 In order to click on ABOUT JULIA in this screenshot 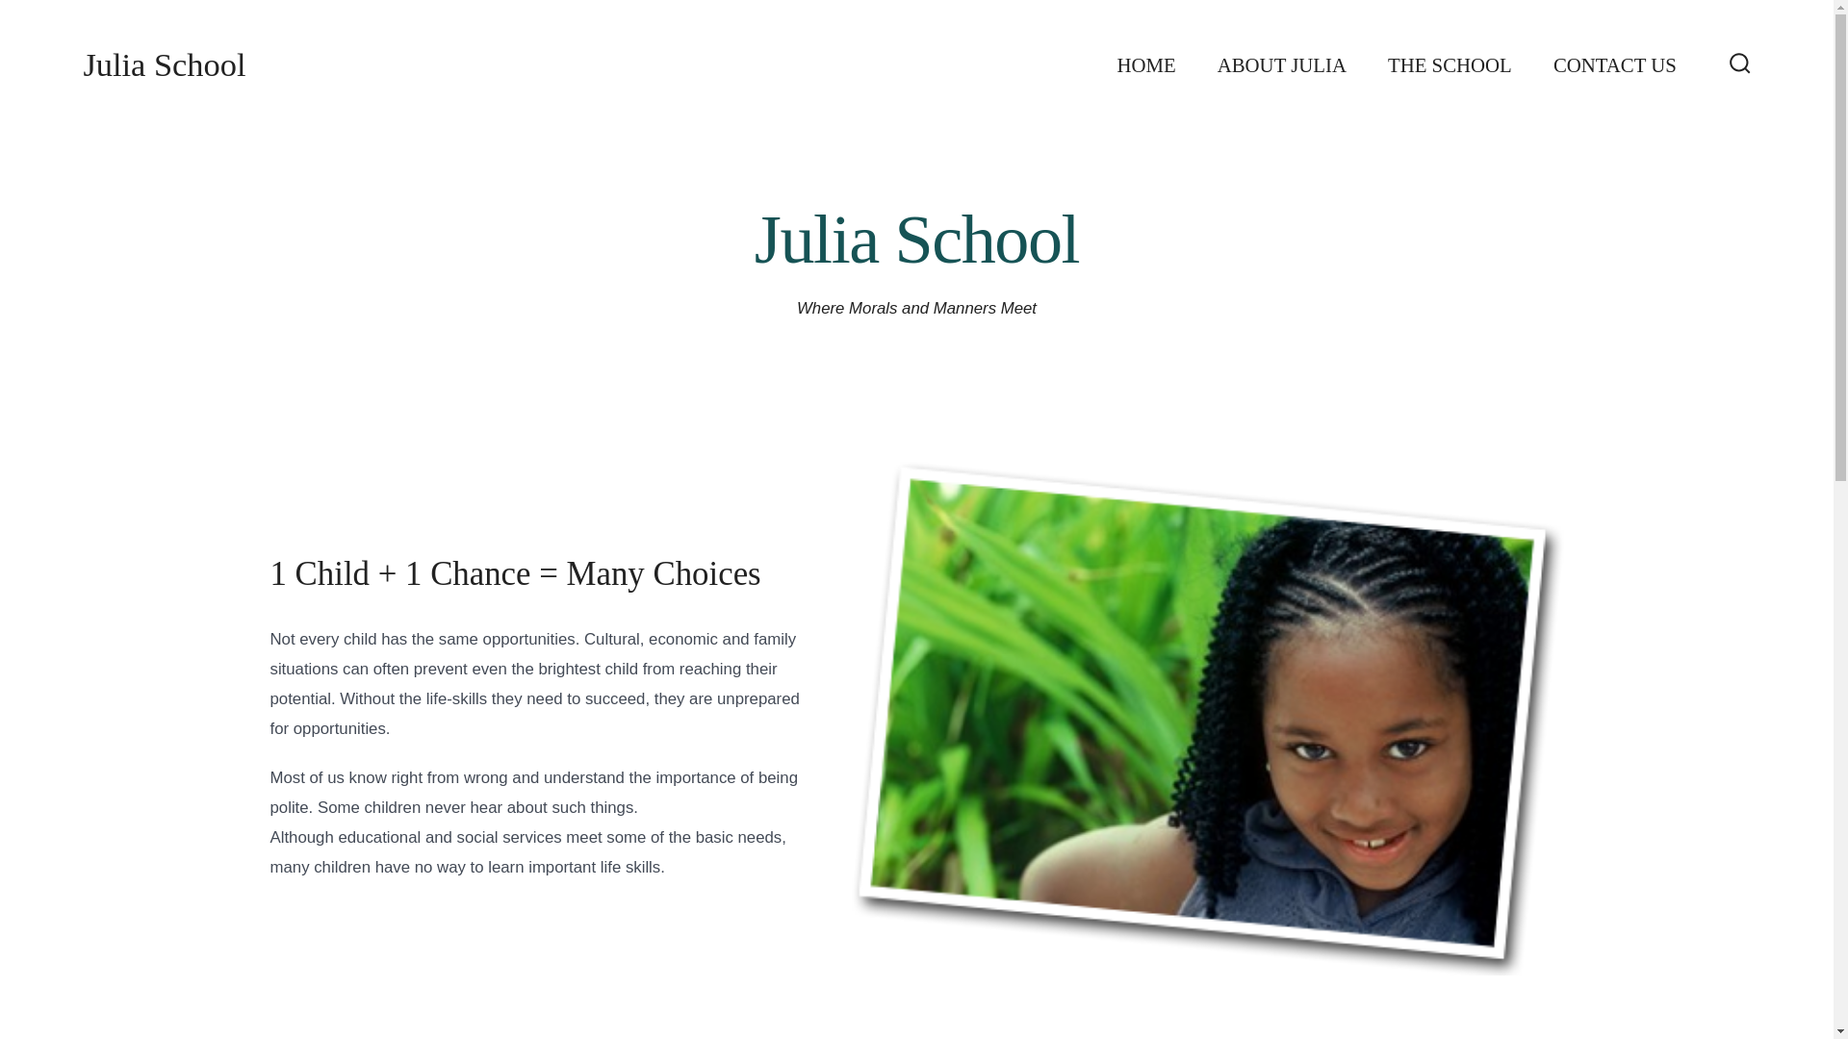, I will do `click(1282, 65)`.